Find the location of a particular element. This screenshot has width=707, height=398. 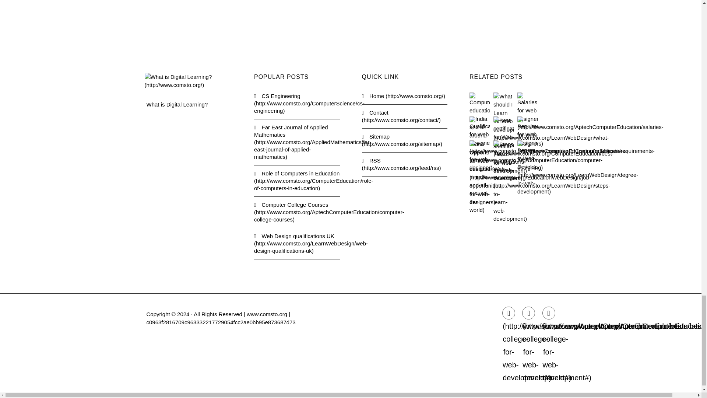

Role of Computers in Education is located at coordinates (297, 181).